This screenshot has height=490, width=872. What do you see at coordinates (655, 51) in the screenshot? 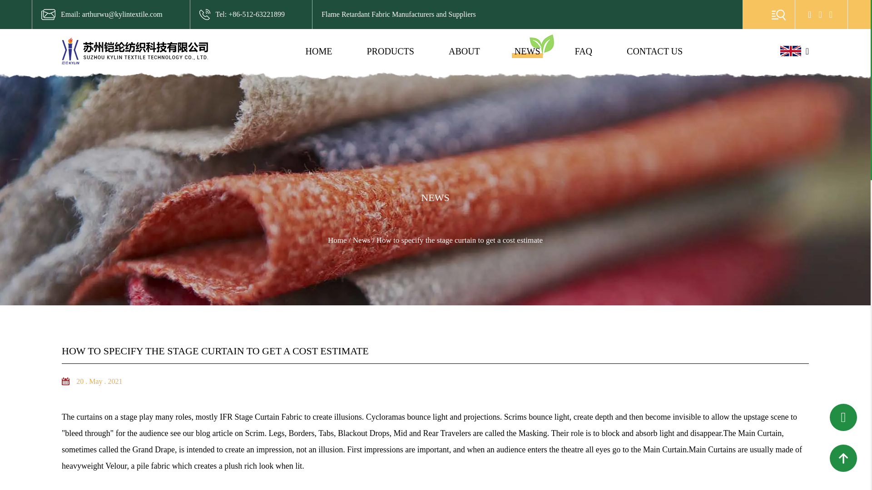
I see `CONTACT US` at bounding box center [655, 51].